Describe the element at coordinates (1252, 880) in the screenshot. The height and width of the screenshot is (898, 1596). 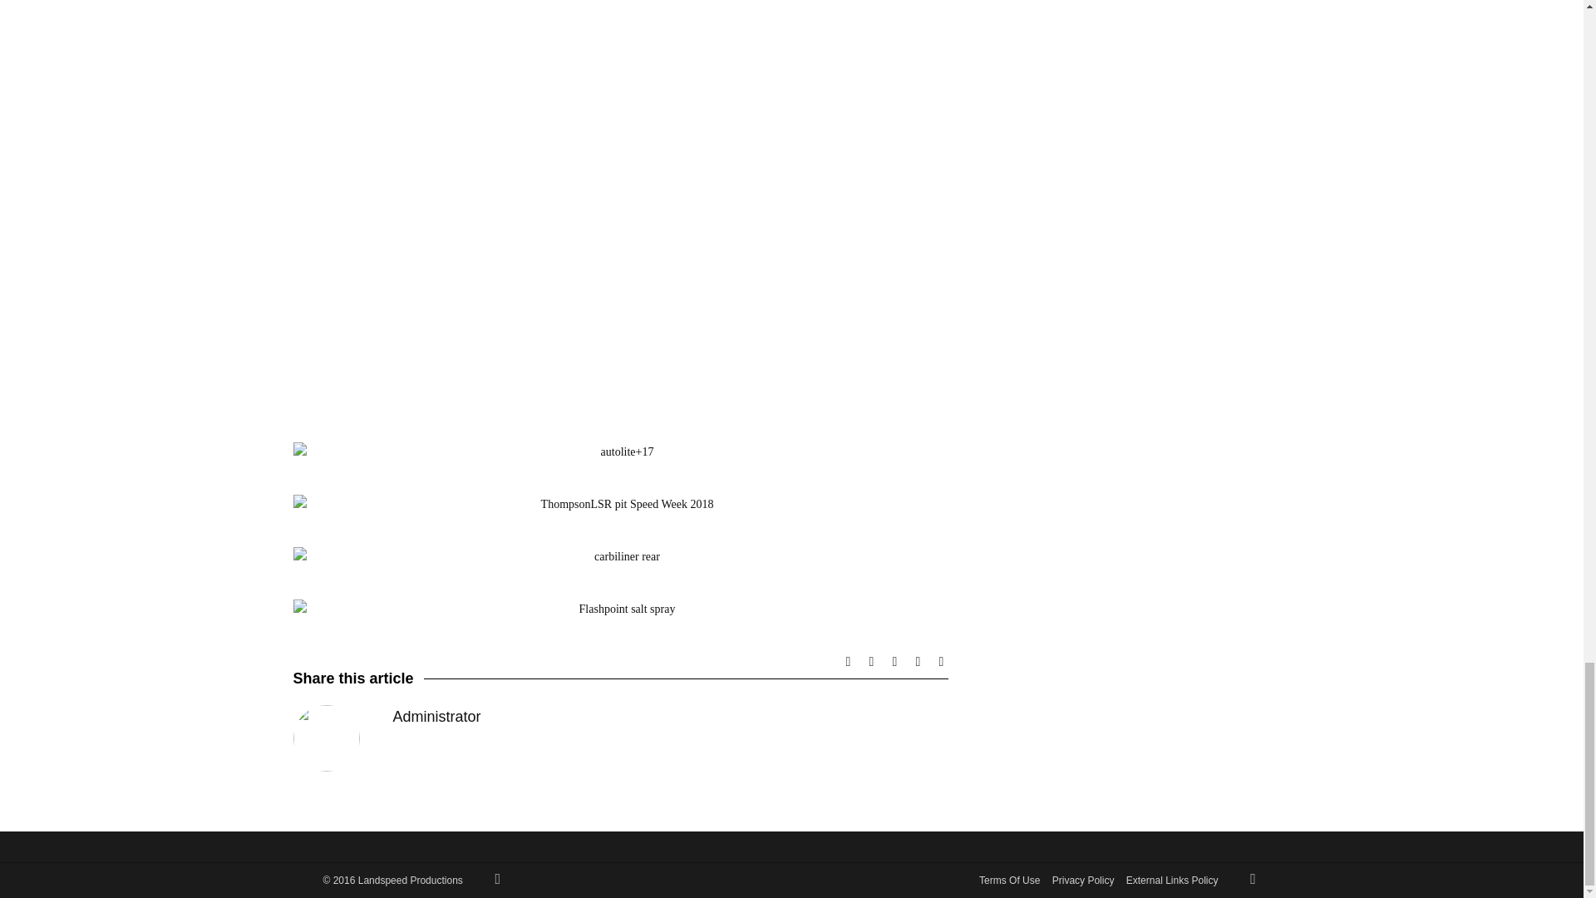
I see `UP!` at that location.